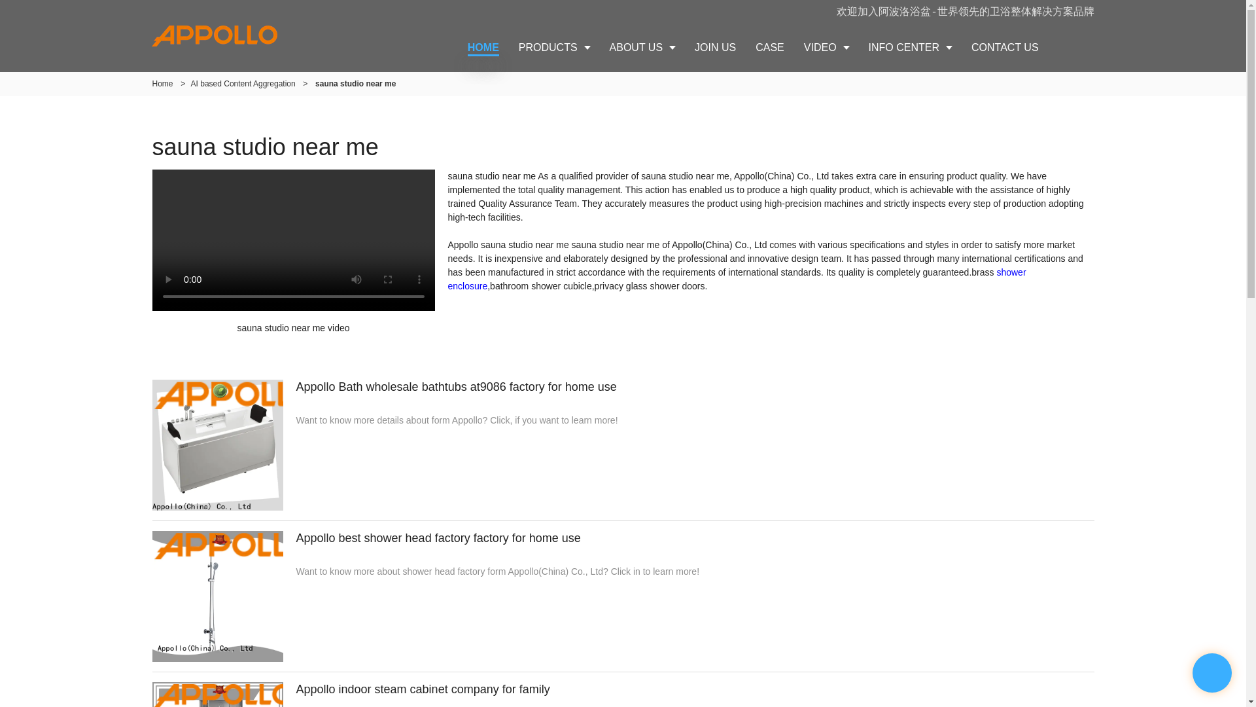 This screenshot has height=707, width=1256. What do you see at coordinates (769, 47) in the screenshot?
I see `CASE` at bounding box center [769, 47].